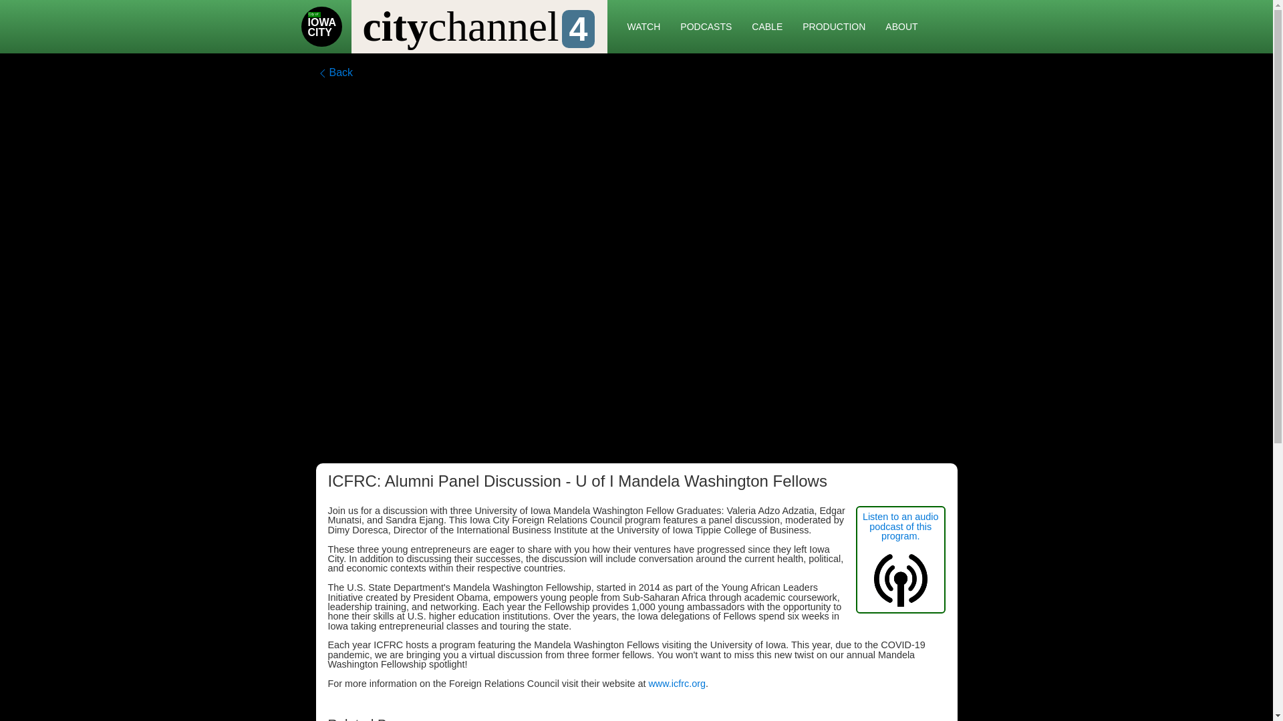 The image size is (1283, 721). I want to click on CABLE, so click(767, 27).